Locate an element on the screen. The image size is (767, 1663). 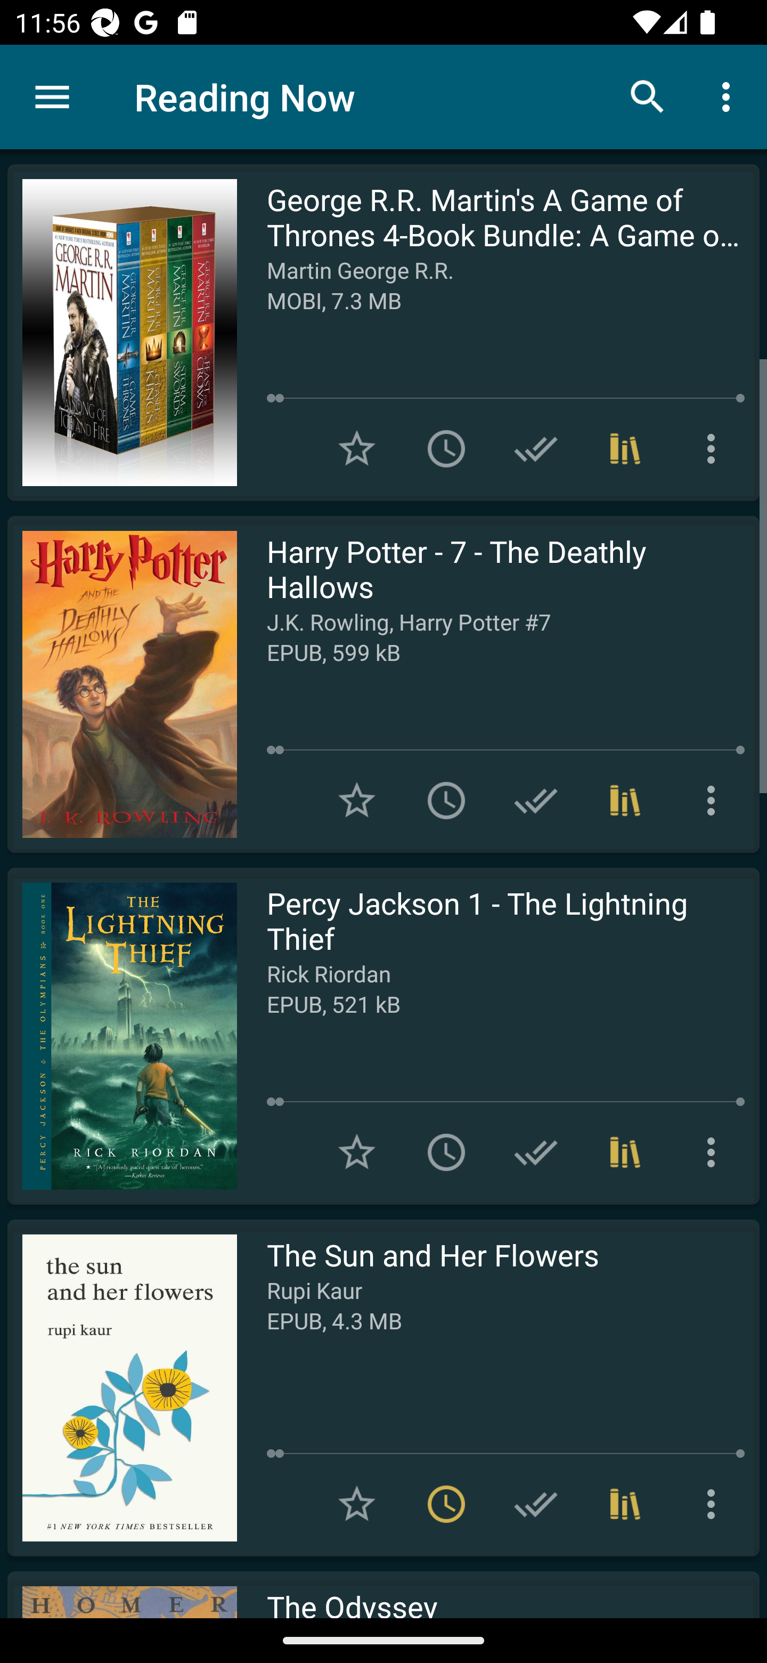
Add to To read is located at coordinates (446, 800).